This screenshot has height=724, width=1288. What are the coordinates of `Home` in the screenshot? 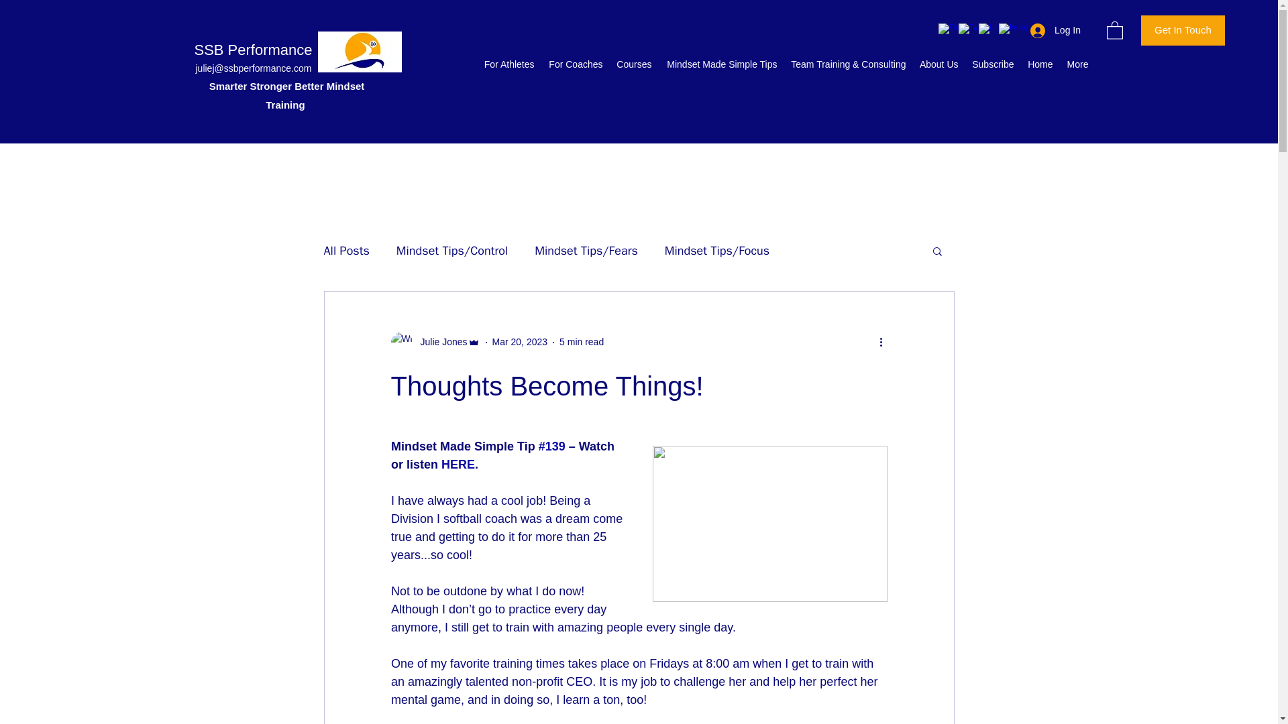 It's located at (1040, 64).